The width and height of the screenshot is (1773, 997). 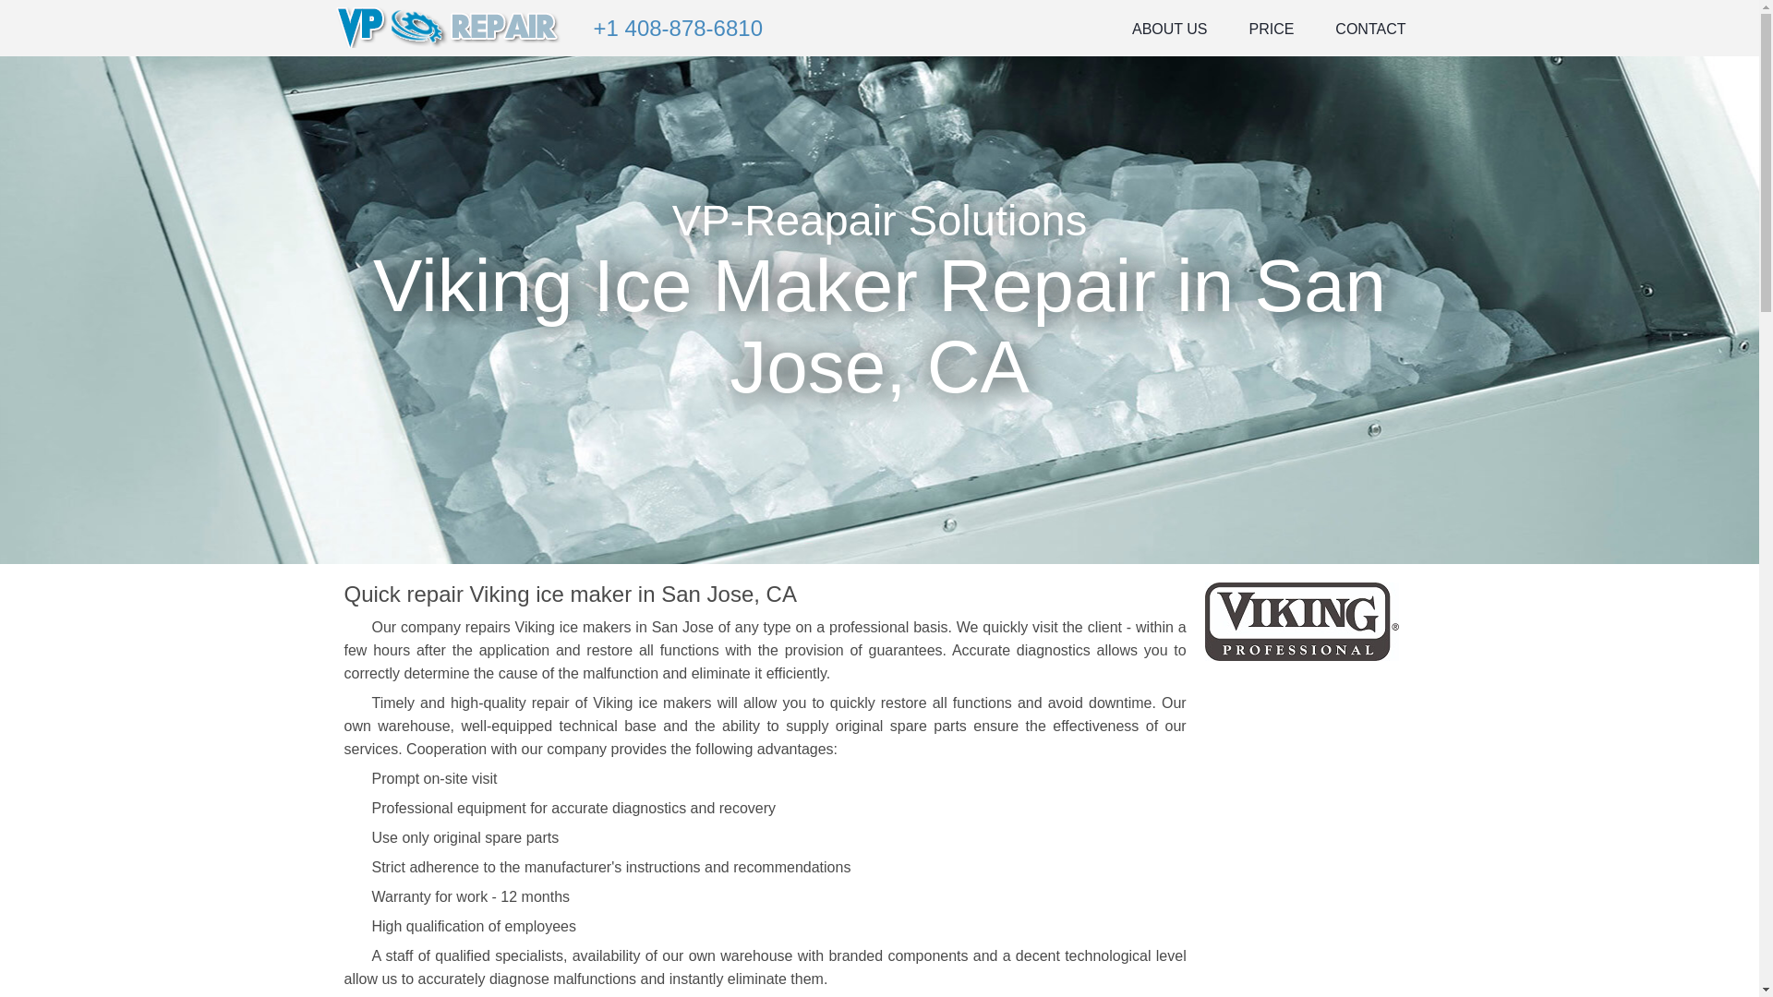 What do you see at coordinates (1302, 621) in the screenshot?
I see `Viking Ice Maker Repair` at bounding box center [1302, 621].